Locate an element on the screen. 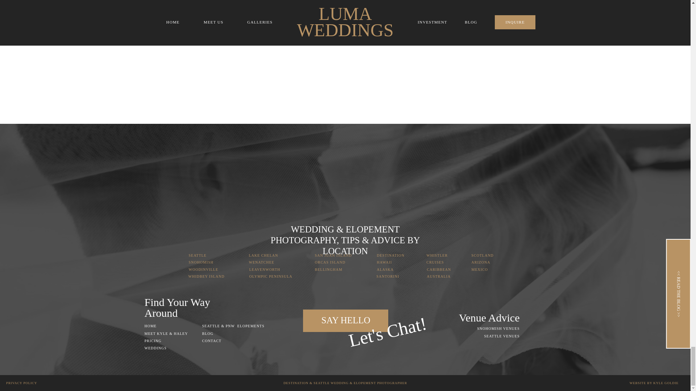 The image size is (696, 391). SEATTLE VENUES is located at coordinates (497, 337).